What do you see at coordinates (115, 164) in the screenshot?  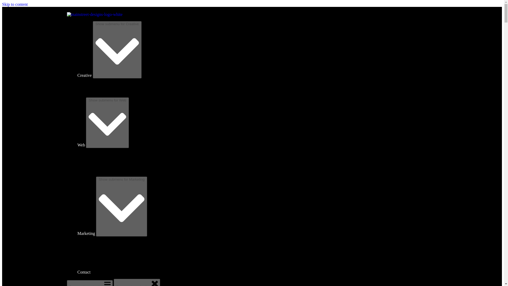 I see `WordPress Maintenance Service` at bounding box center [115, 164].